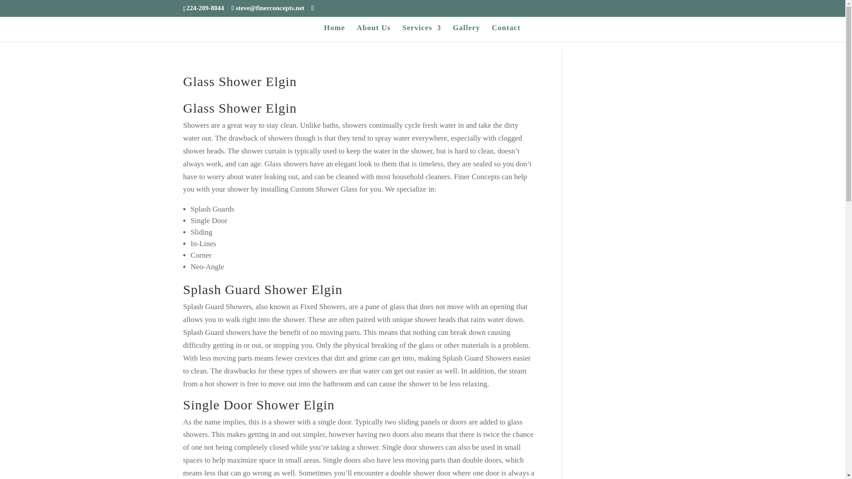 The height and width of the screenshot is (479, 852). What do you see at coordinates (506, 33) in the screenshot?
I see `Contact` at bounding box center [506, 33].